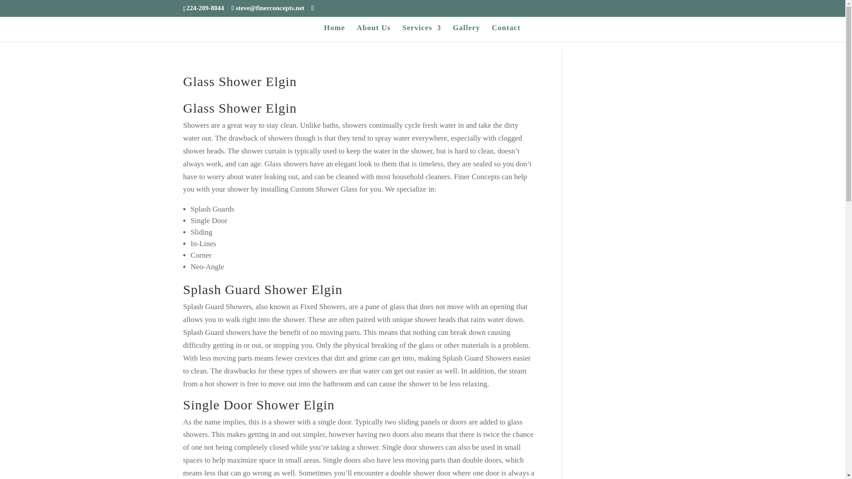 The height and width of the screenshot is (479, 852). What do you see at coordinates (506, 33) in the screenshot?
I see `Contact` at bounding box center [506, 33].